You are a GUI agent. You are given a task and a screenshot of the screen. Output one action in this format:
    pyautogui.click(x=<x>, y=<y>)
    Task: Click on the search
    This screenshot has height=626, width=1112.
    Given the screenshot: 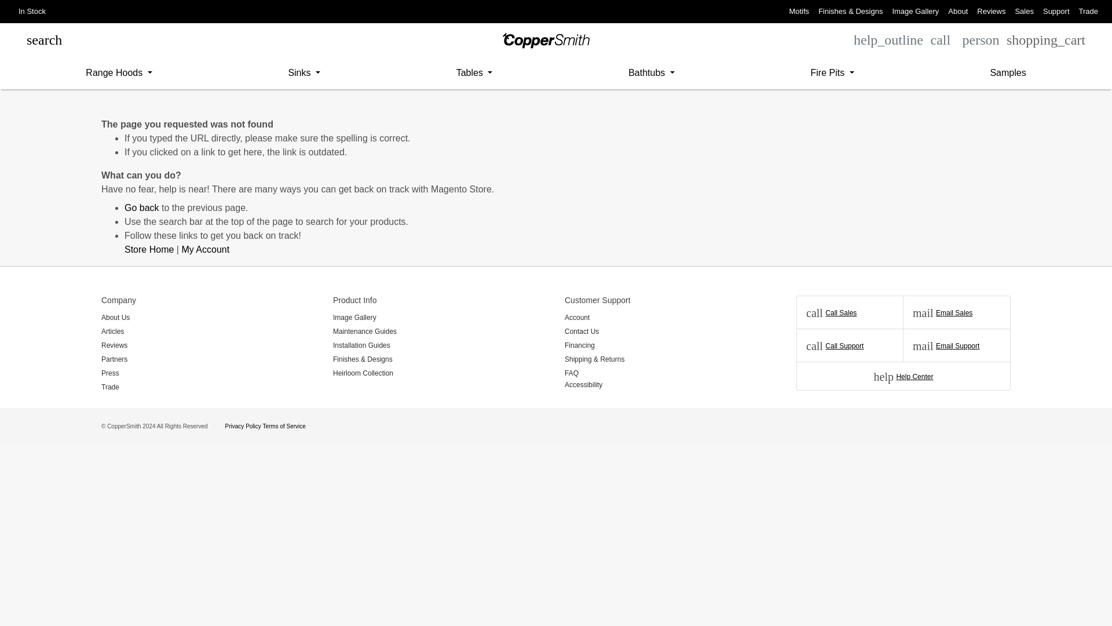 What is the action you would take?
    pyautogui.click(x=44, y=39)
    